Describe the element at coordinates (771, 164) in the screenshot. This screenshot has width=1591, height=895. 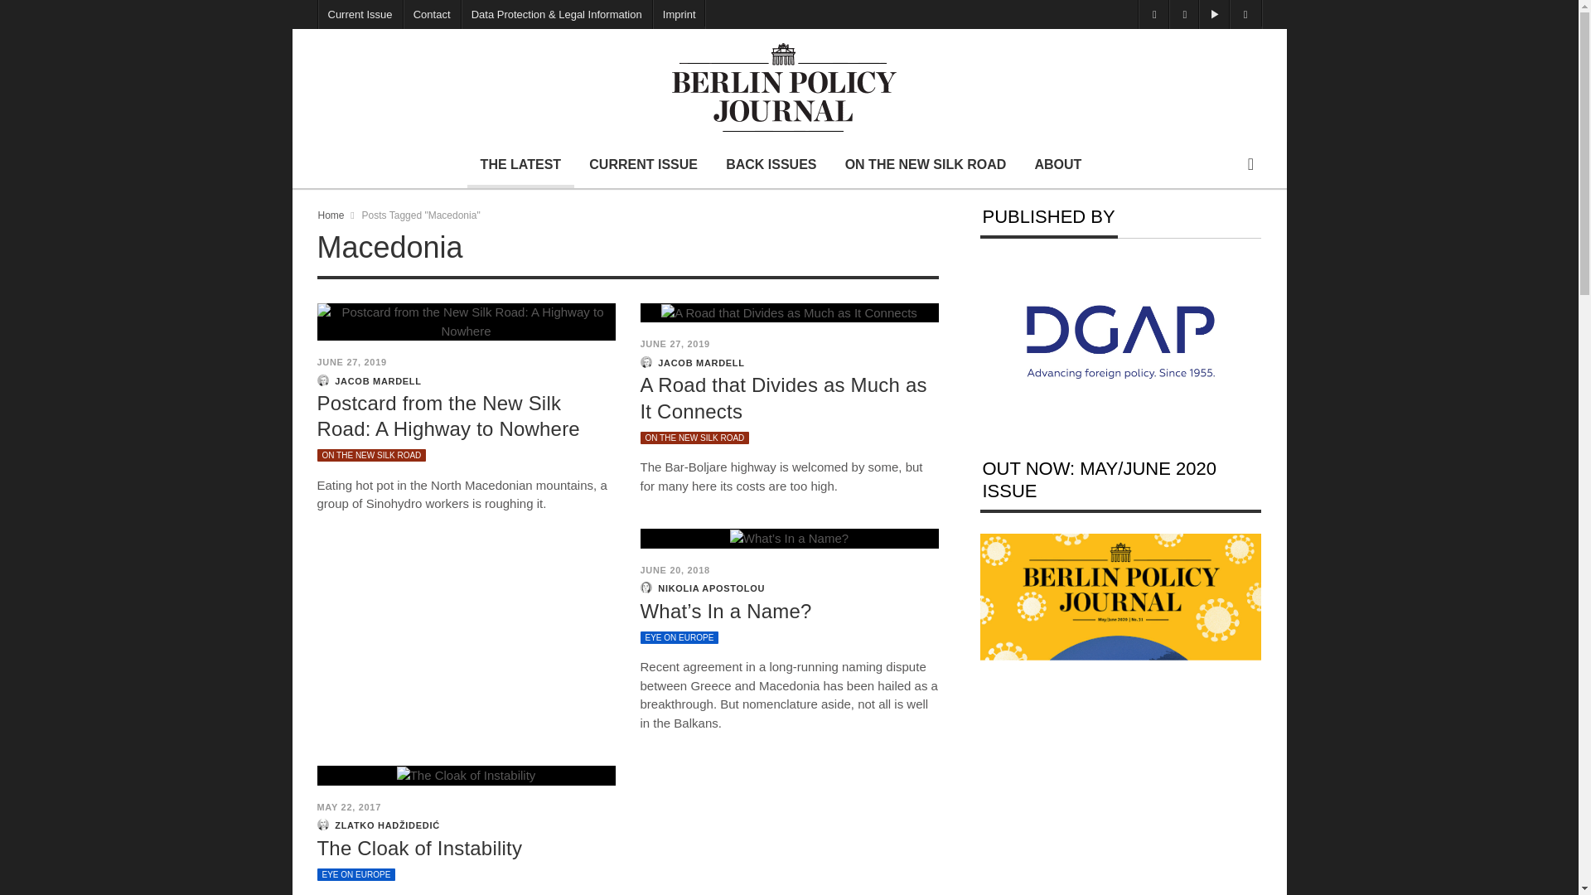
I see `BACK ISSUES` at that location.